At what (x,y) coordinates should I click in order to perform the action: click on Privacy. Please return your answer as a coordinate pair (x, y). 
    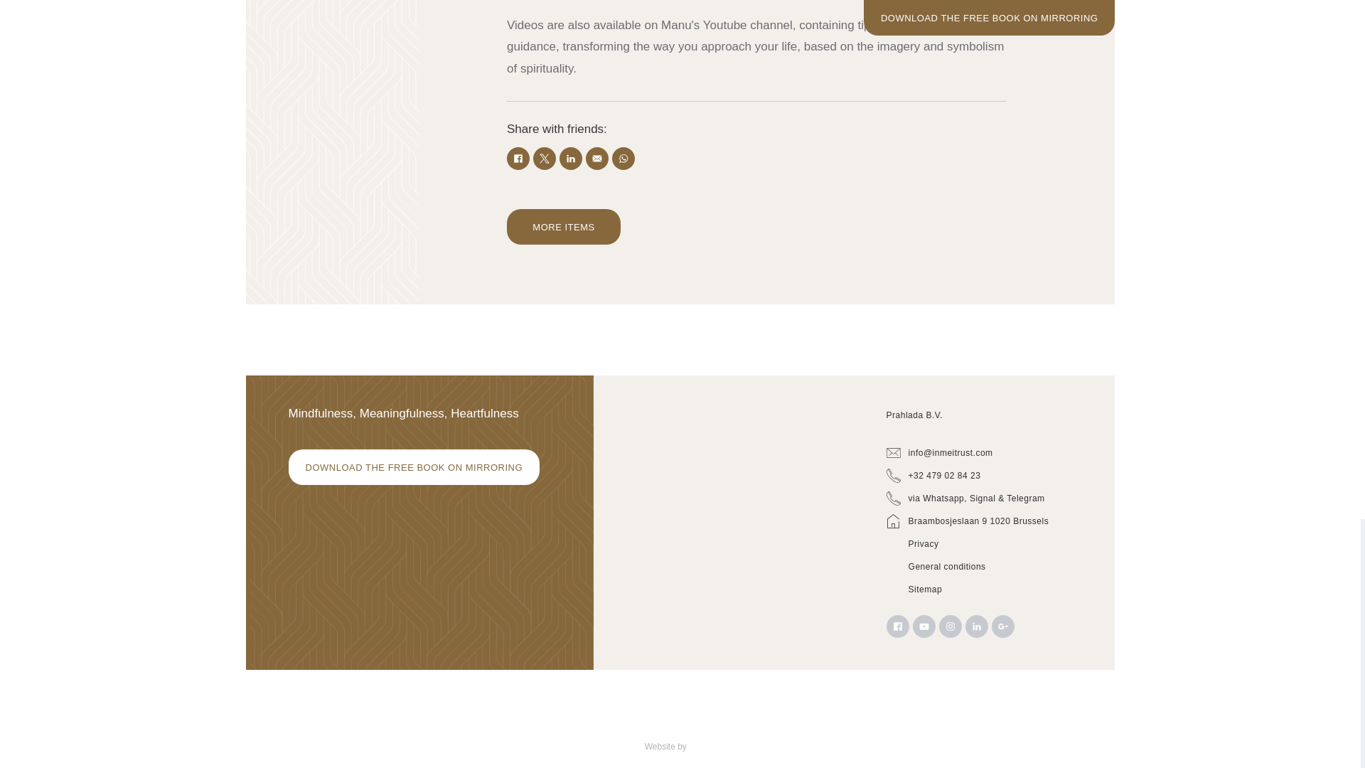
    Looking at the image, I should click on (985, 543).